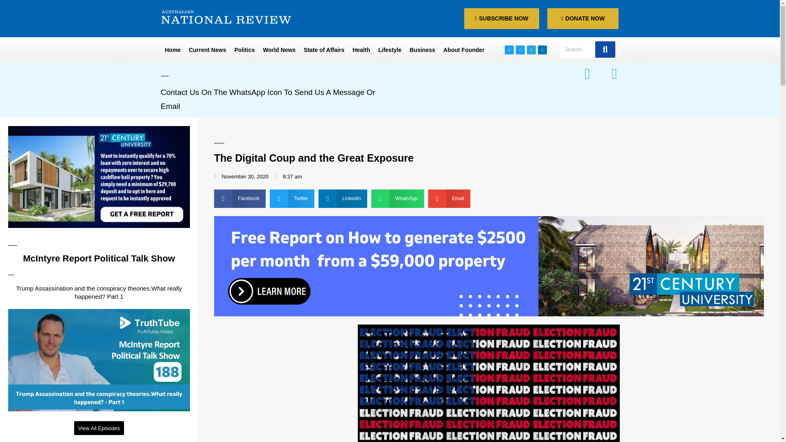  Describe the element at coordinates (390, 50) in the screenshot. I see `Lifestyle` at that location.